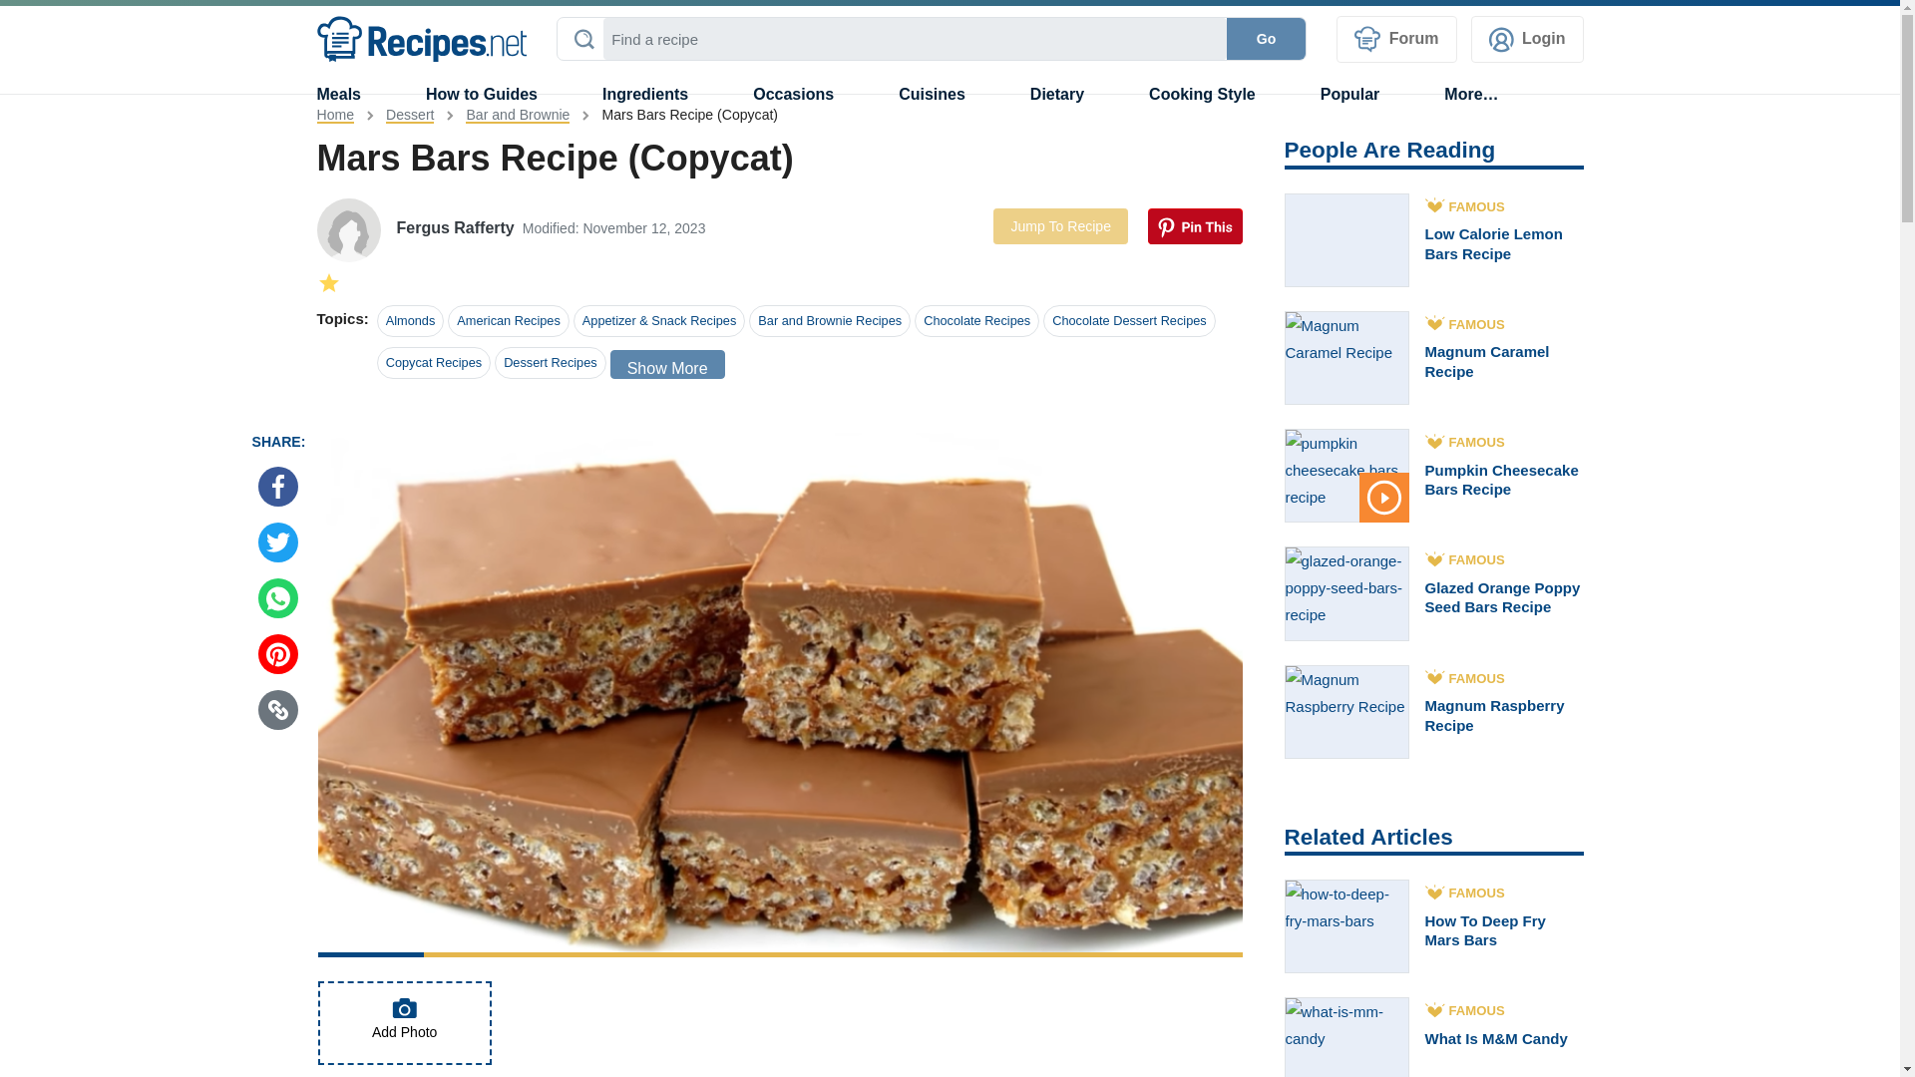 The width and height of the screenshot is (1915, 1077). What do you see at coordinates (278, 541) in the screenshot?
I see `Share on Twitter` at bounding box center [278, 541].